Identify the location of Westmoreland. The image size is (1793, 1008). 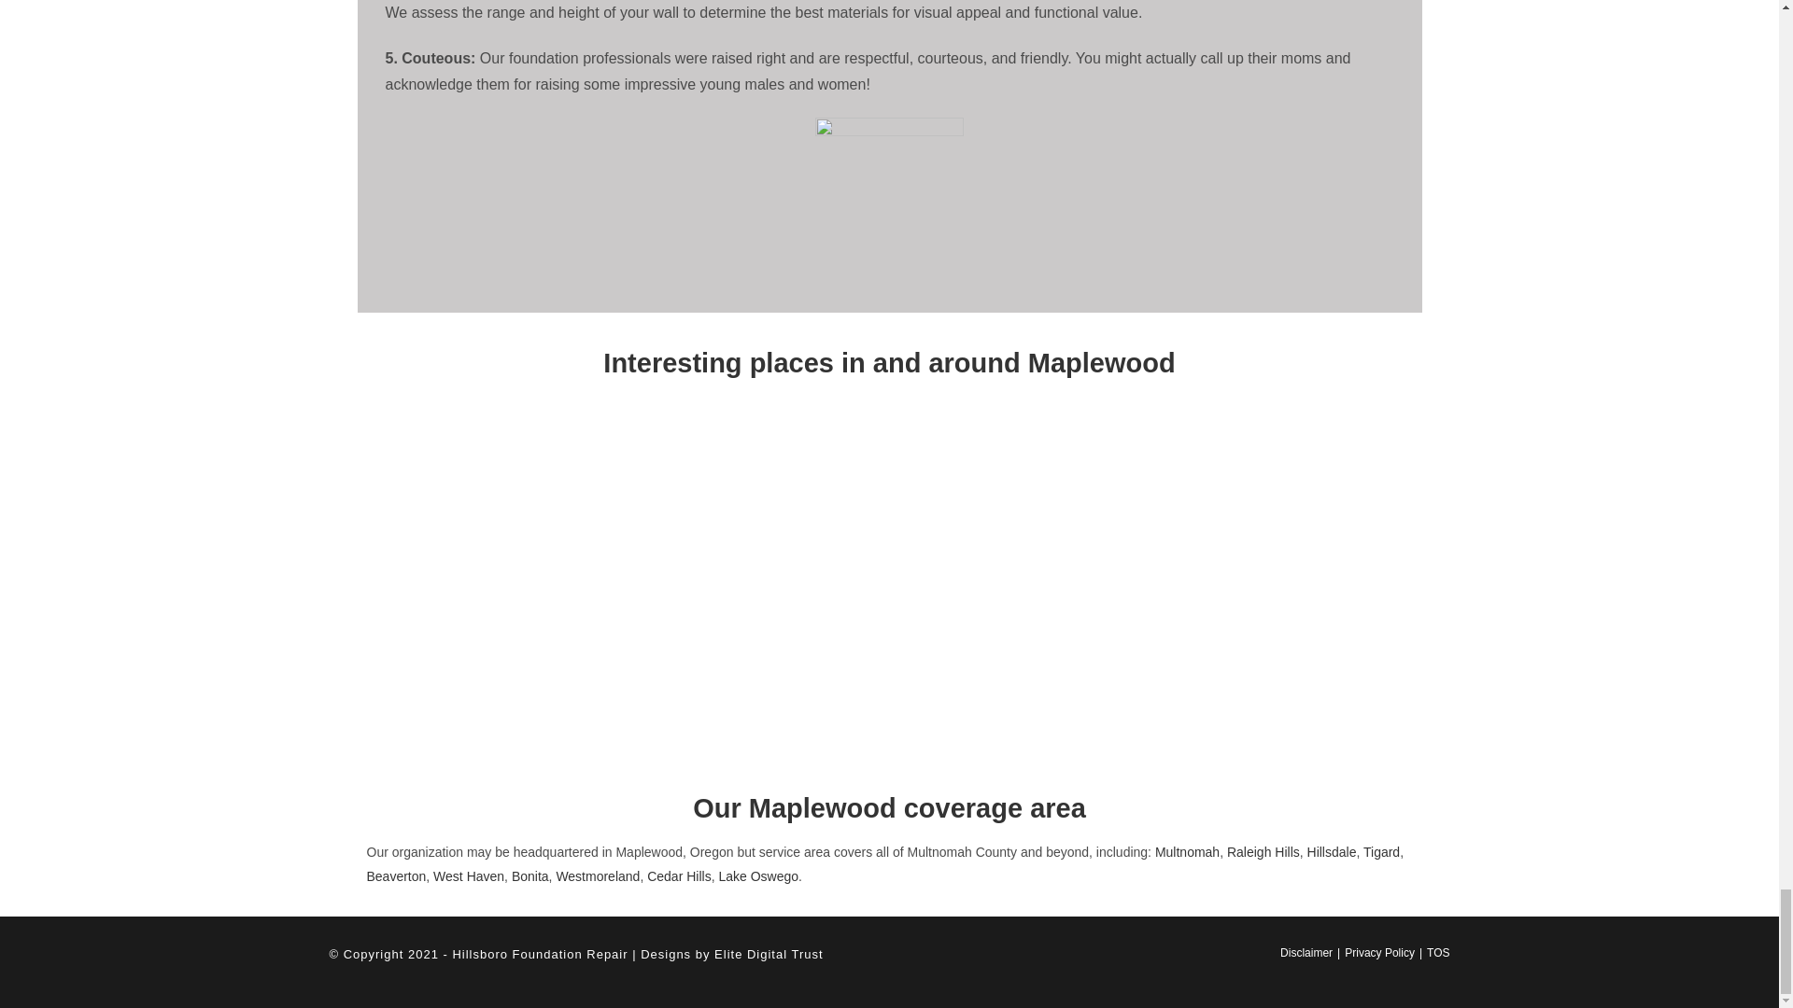
(598, 875).